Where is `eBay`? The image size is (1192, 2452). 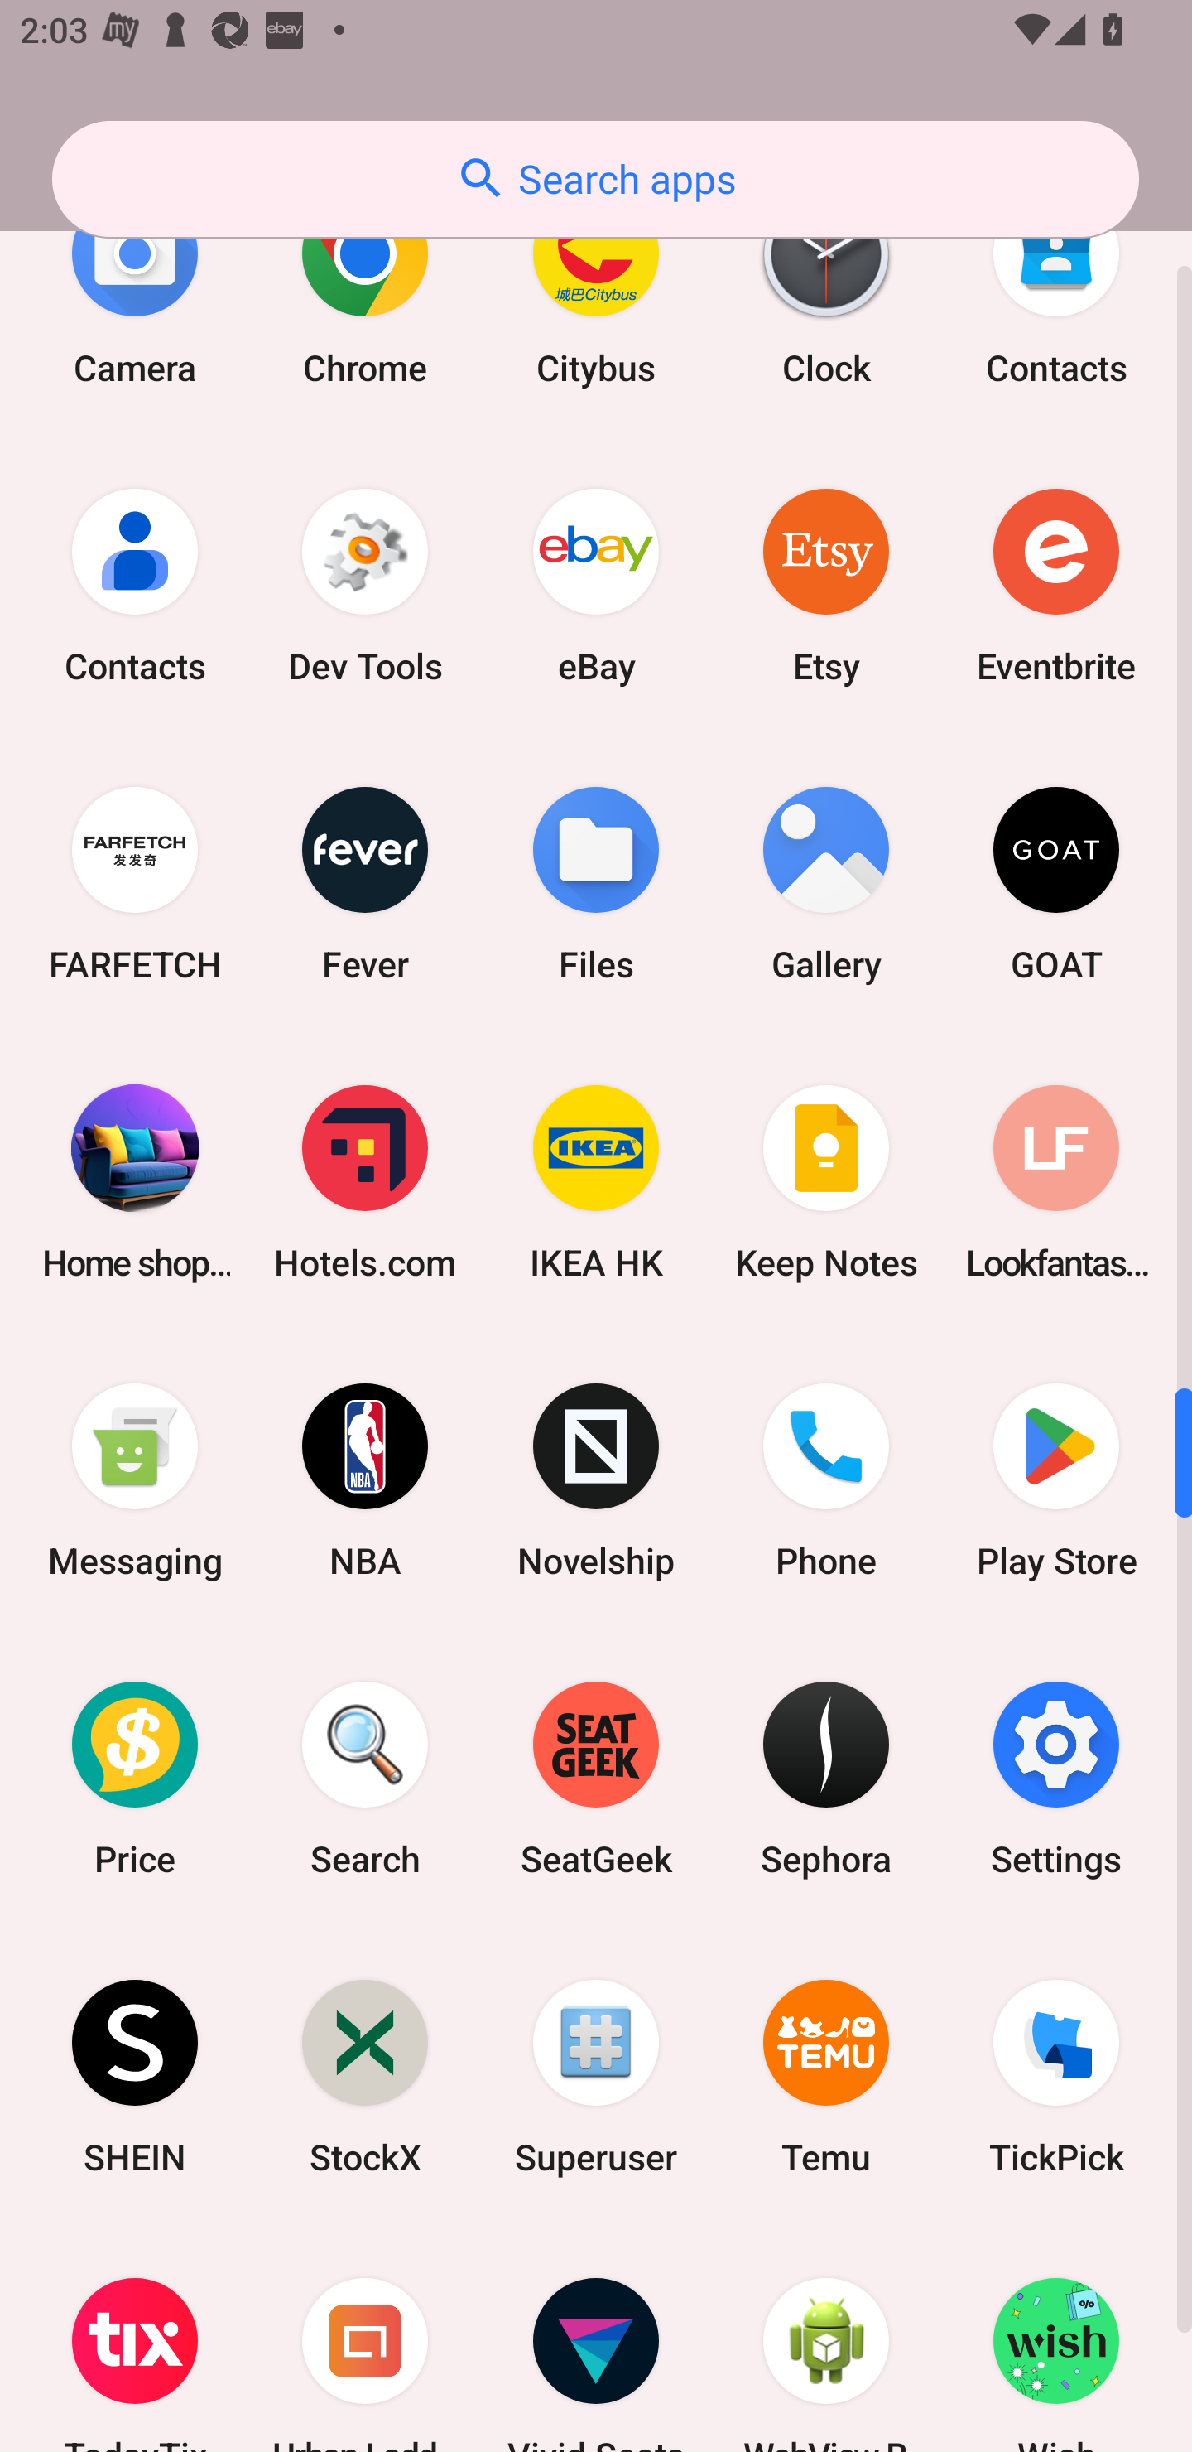 eBay is located at coordinates (596, 586).